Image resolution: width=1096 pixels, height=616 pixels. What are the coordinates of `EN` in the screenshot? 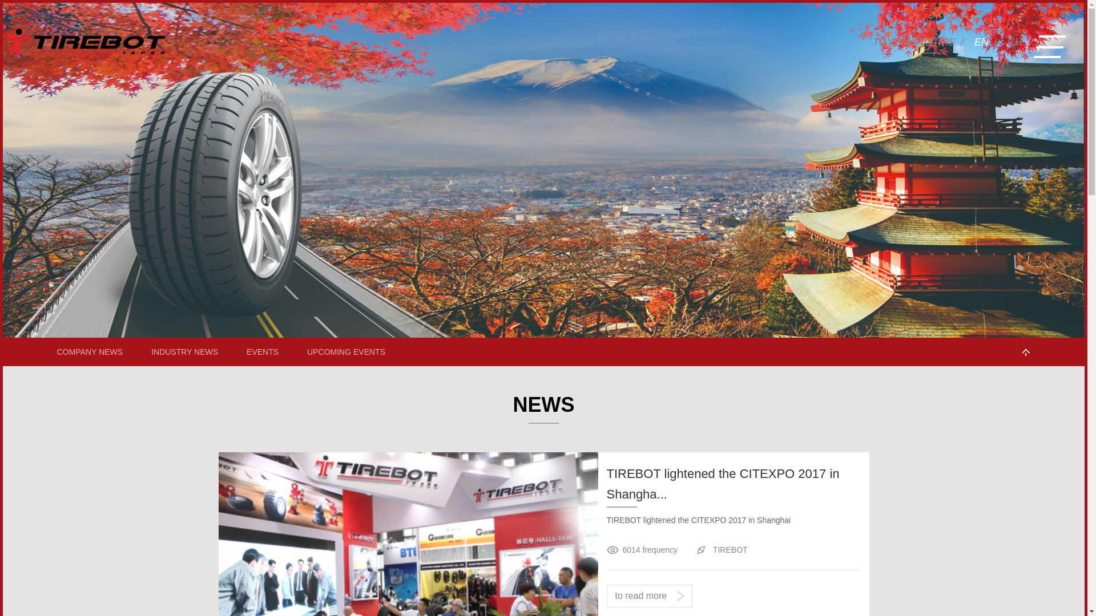 It's located at (982, 43).